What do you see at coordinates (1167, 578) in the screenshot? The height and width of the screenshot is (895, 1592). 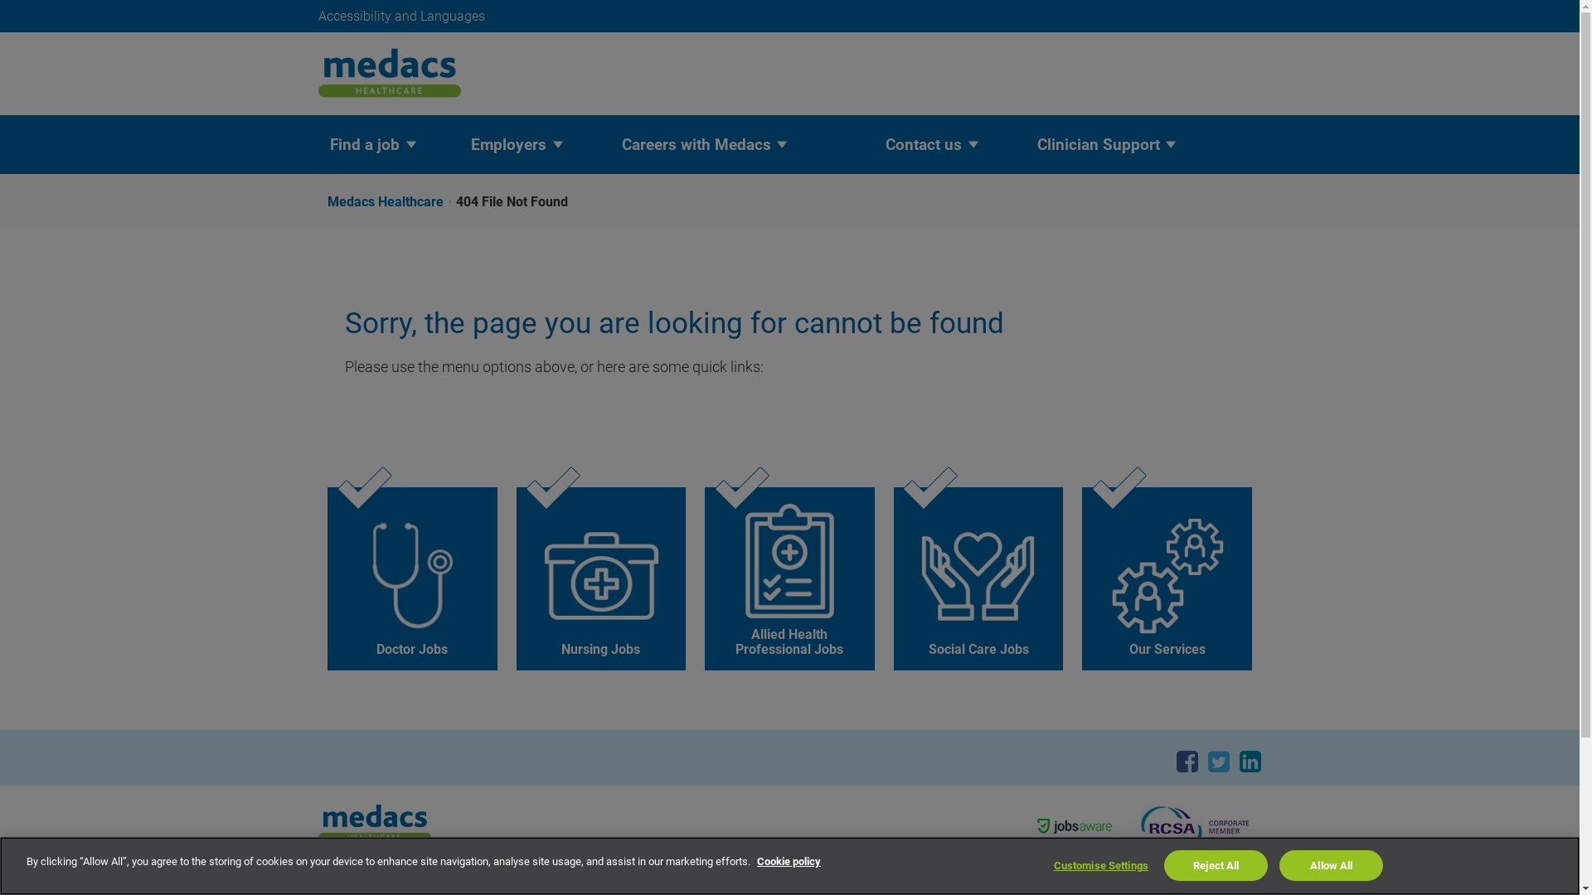 I see `Our Services` at bounding box center [1167, 578].